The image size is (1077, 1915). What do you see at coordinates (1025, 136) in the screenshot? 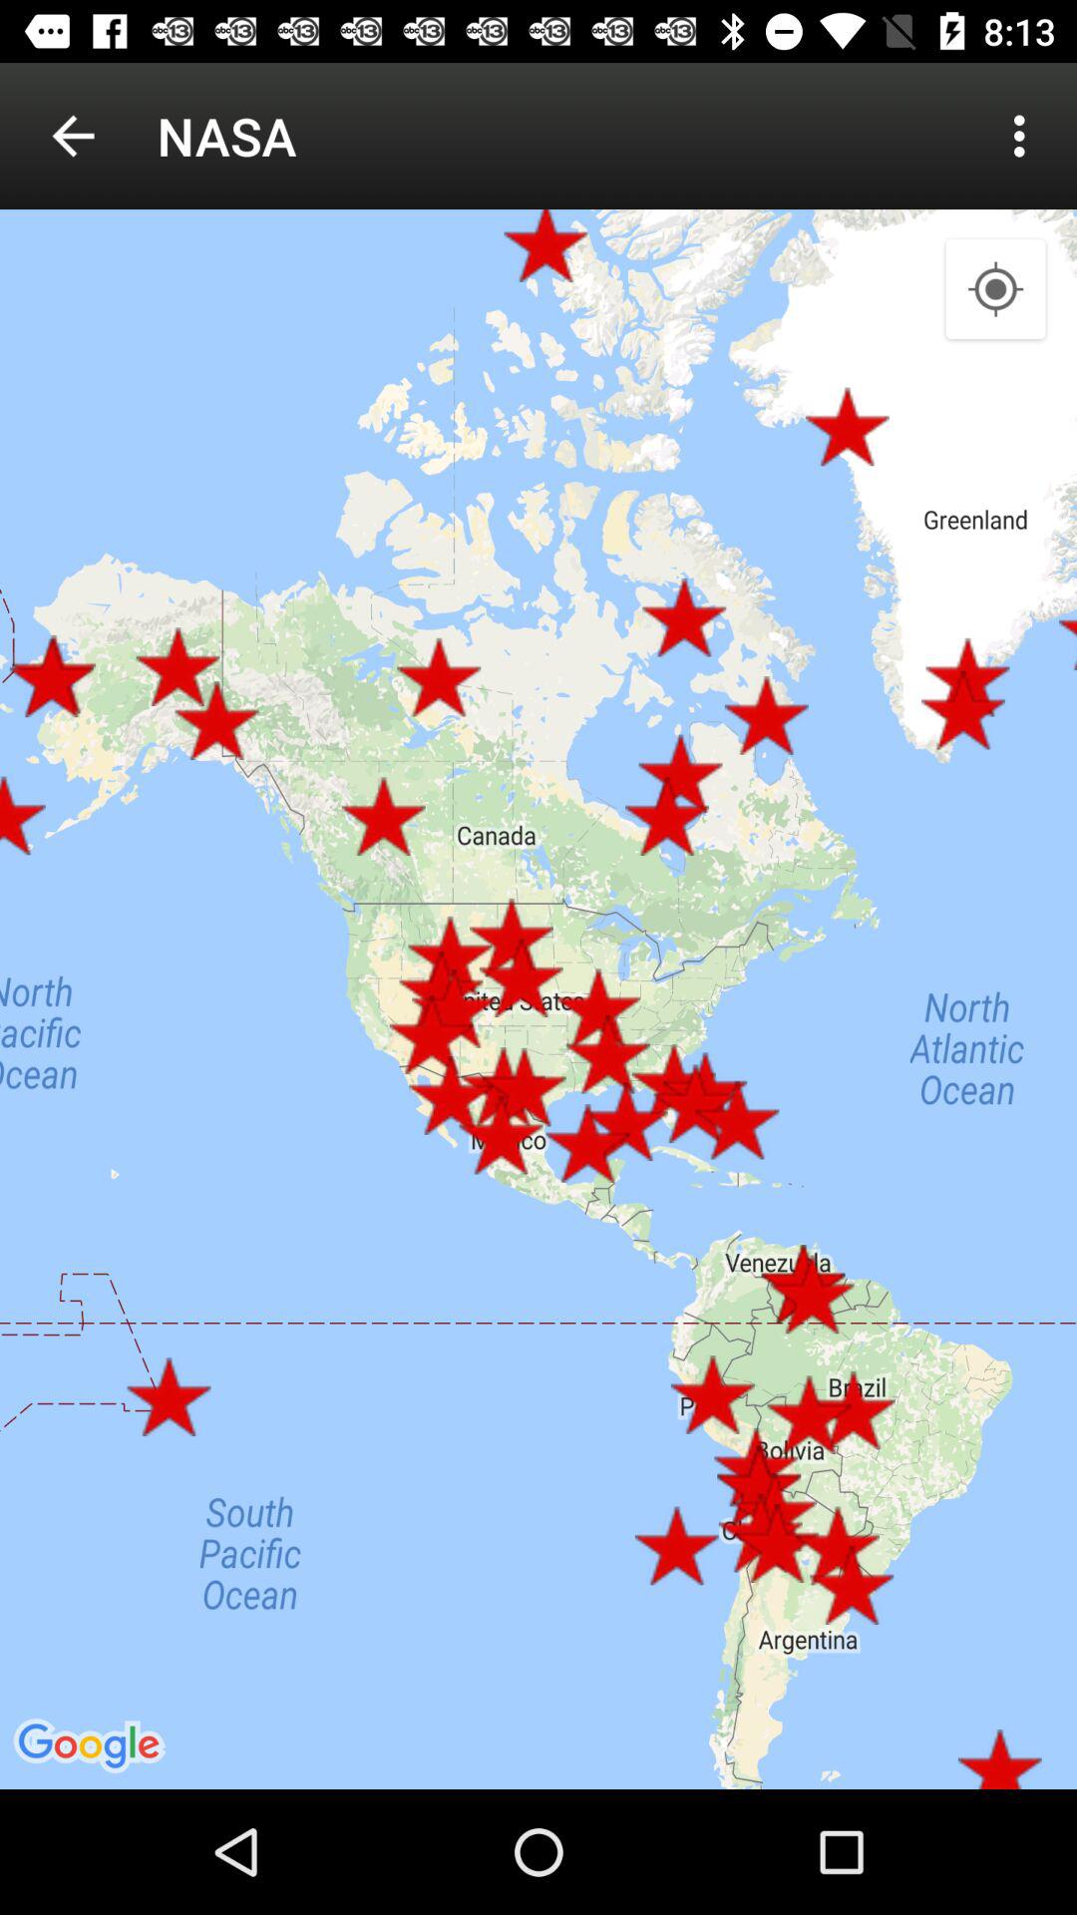
I see `tap item to the right of nasa` at bounding box center [1025, 136].